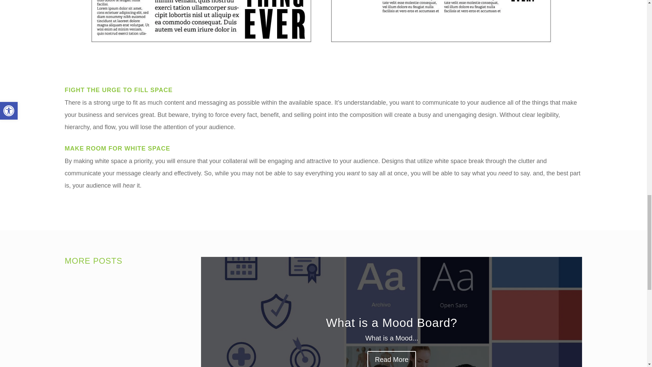 The image size is (652, 367). What do you see at coordinates (392, 366) in the screenshot?
I see `Read More` at bounding box center [392, 366].